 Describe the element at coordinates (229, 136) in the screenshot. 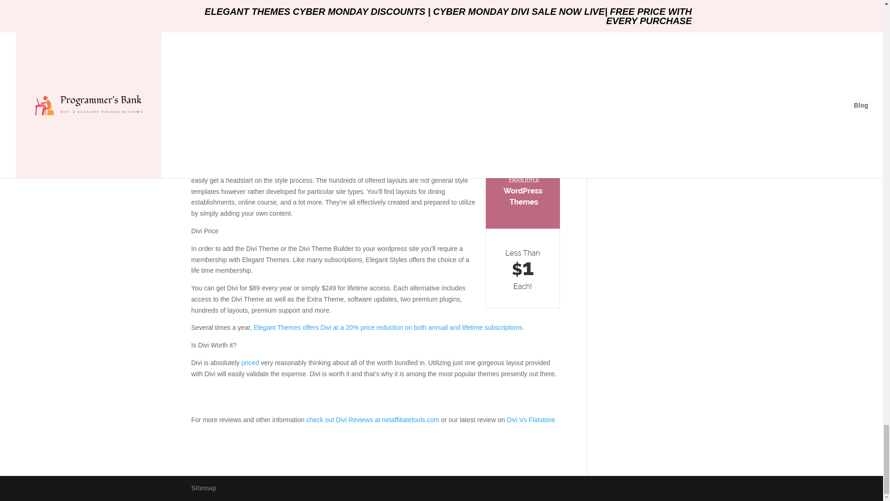

I see `Divi Page Builder` at that location.